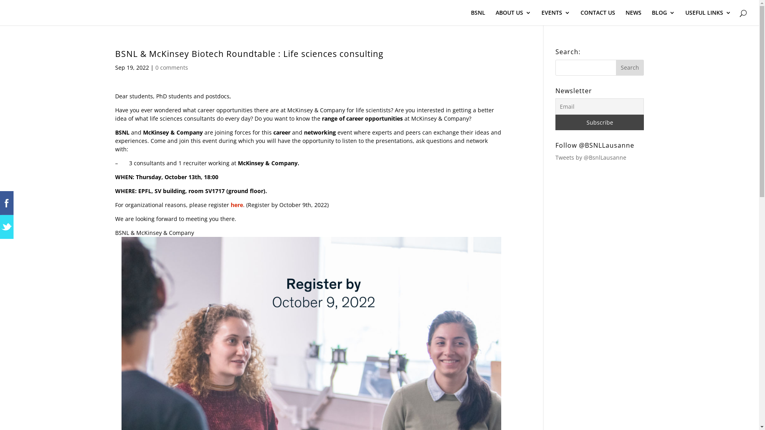  I want to click on NEWS, so click(634, 18).